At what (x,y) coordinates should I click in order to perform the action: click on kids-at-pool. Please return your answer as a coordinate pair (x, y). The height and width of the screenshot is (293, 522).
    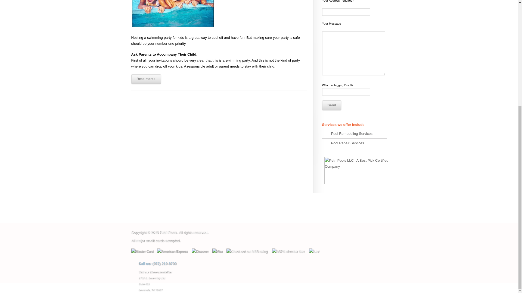
    Looking at the image, I should click on (172, 18).